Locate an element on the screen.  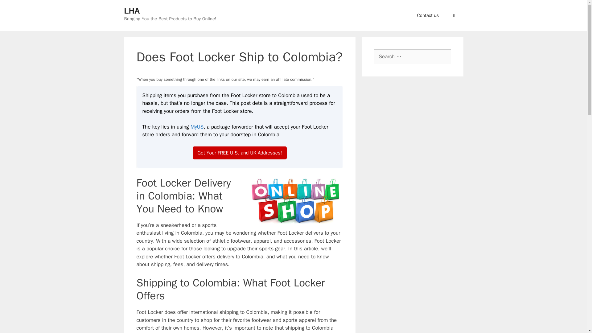
Get Your FREE U.S. and UK Addresses! is located at coordinates (240, 153).